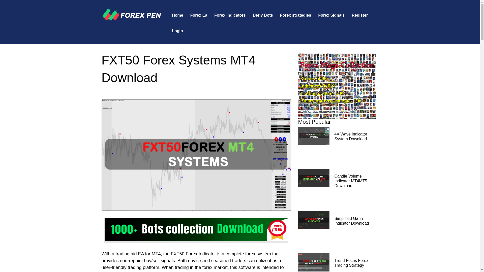 The image size is (484, 272). Describe the element at coordinates (351, 263) in the screenshot. I see `Trend Focus Forex Trading Strategy` at that location.